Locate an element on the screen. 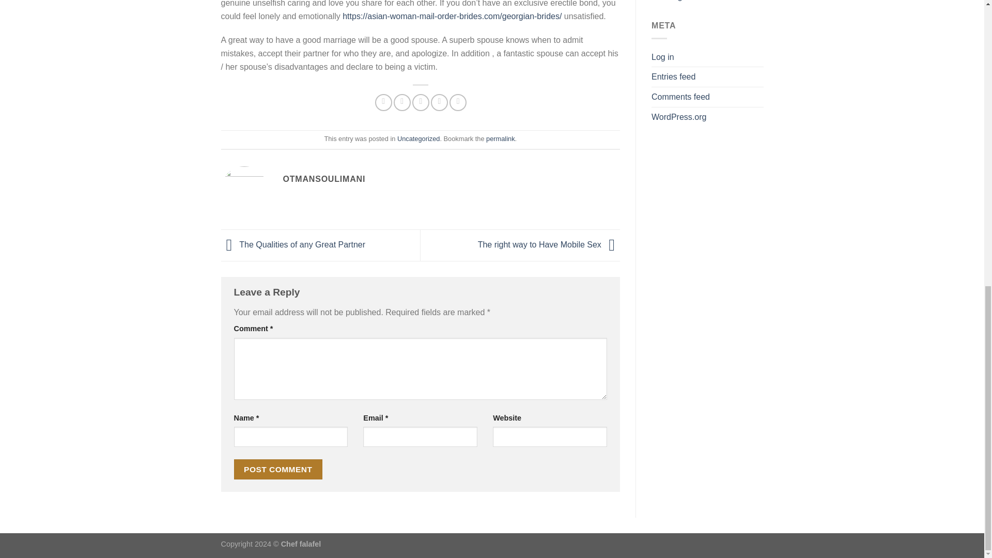  Share on Facebook is located at coordinates (383, 102).